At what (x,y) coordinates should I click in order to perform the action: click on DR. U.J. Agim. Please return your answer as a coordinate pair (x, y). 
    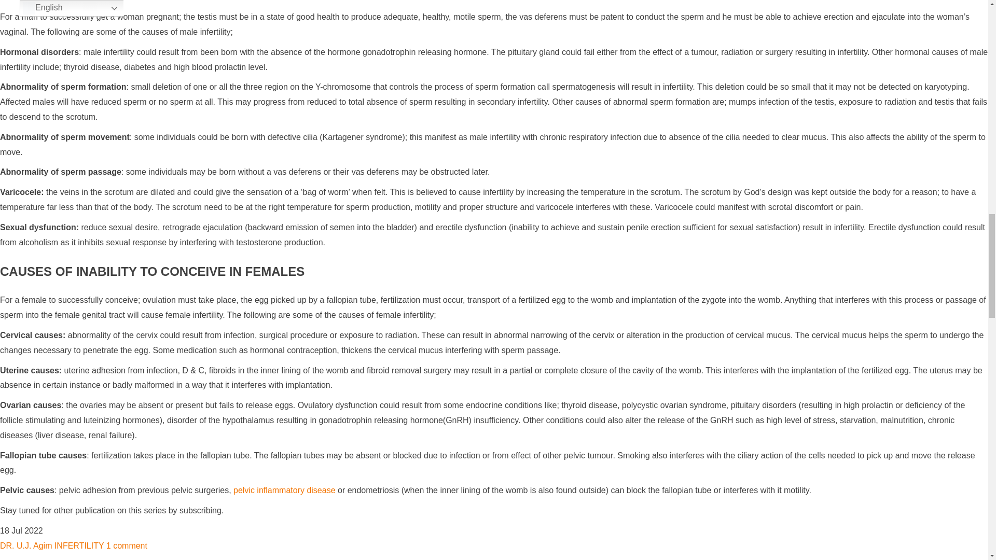
    Looking at the image, I should click on (26, 545).